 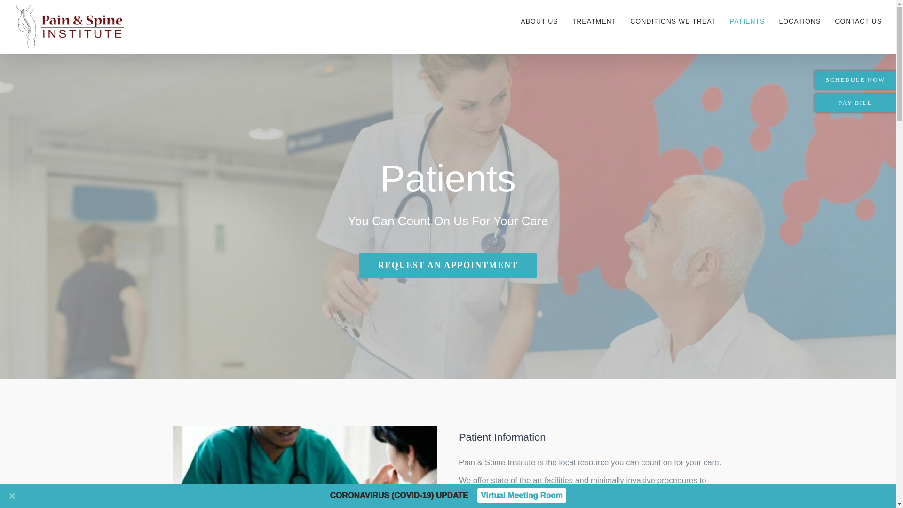 I want to click on PATIENTS, so click(x=747, y=21).